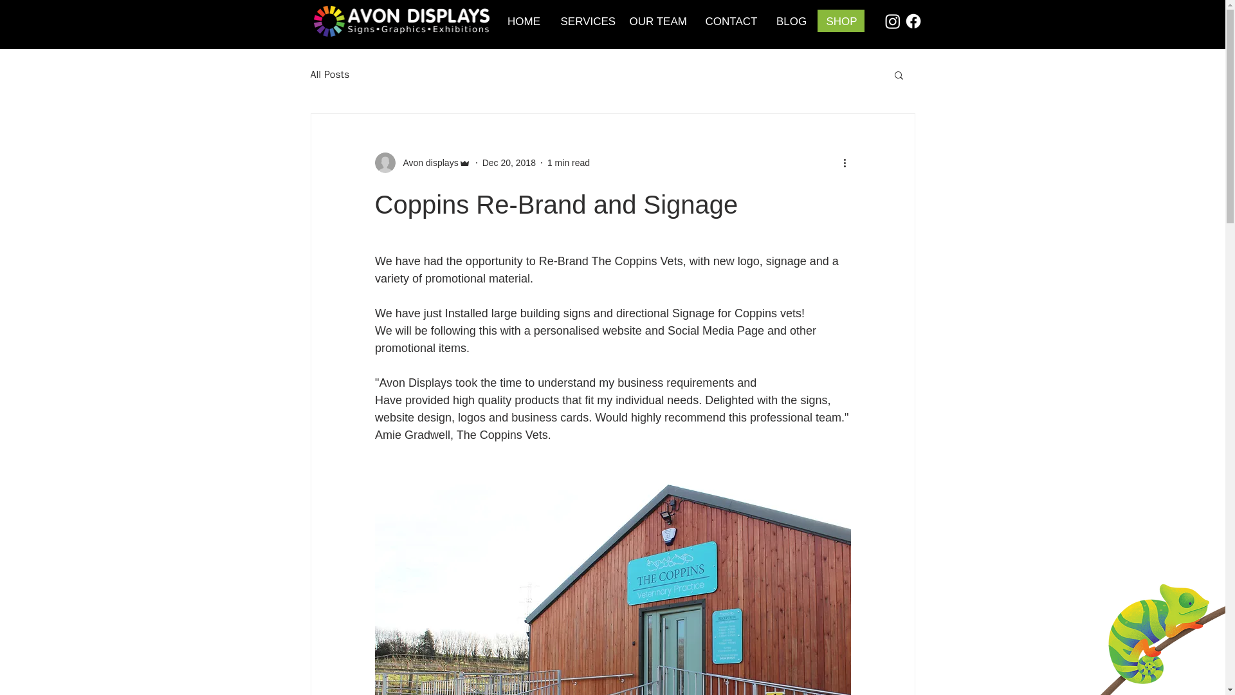 The image size is (1235, 695). Describe the element at coordinates (585, 21) in the screenshot. I see `SERVICES` at that location.